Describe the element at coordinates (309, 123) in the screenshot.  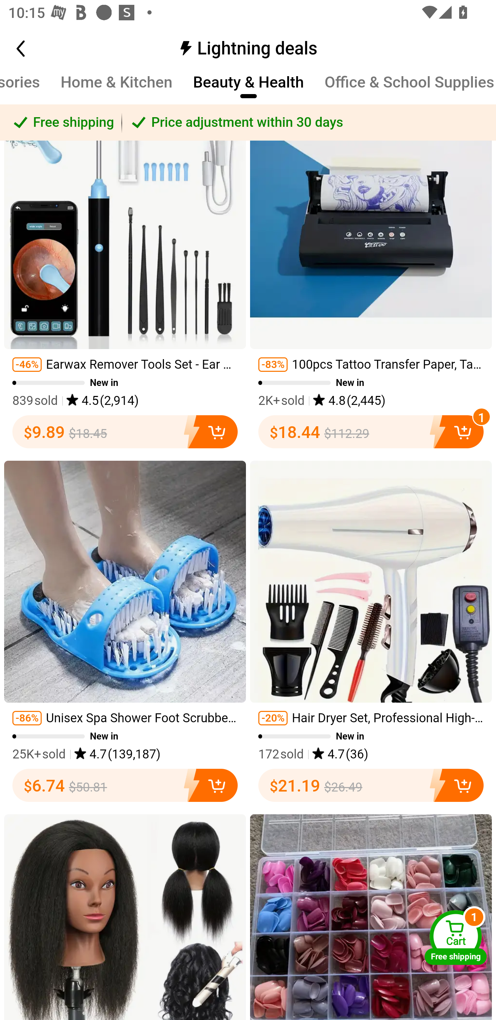
I see `Price adjustment within 30 days` at that location.